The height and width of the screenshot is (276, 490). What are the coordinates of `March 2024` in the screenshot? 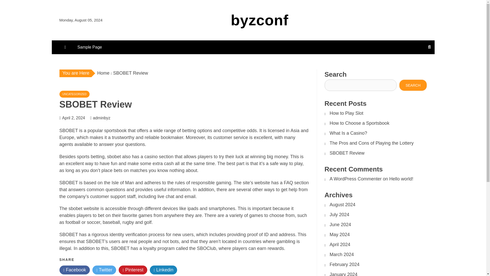 It's located at (342, 255).